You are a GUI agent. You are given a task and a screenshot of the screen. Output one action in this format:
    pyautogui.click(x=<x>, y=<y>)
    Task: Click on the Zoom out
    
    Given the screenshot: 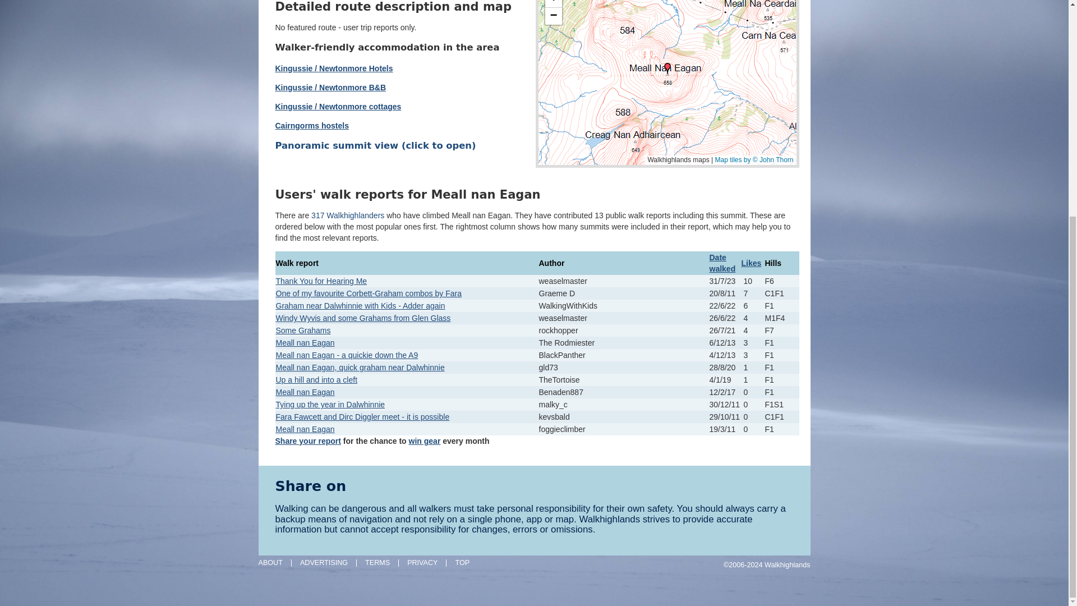 What is the action you would take?
    pyautogui.click(x=553, y=16)
    